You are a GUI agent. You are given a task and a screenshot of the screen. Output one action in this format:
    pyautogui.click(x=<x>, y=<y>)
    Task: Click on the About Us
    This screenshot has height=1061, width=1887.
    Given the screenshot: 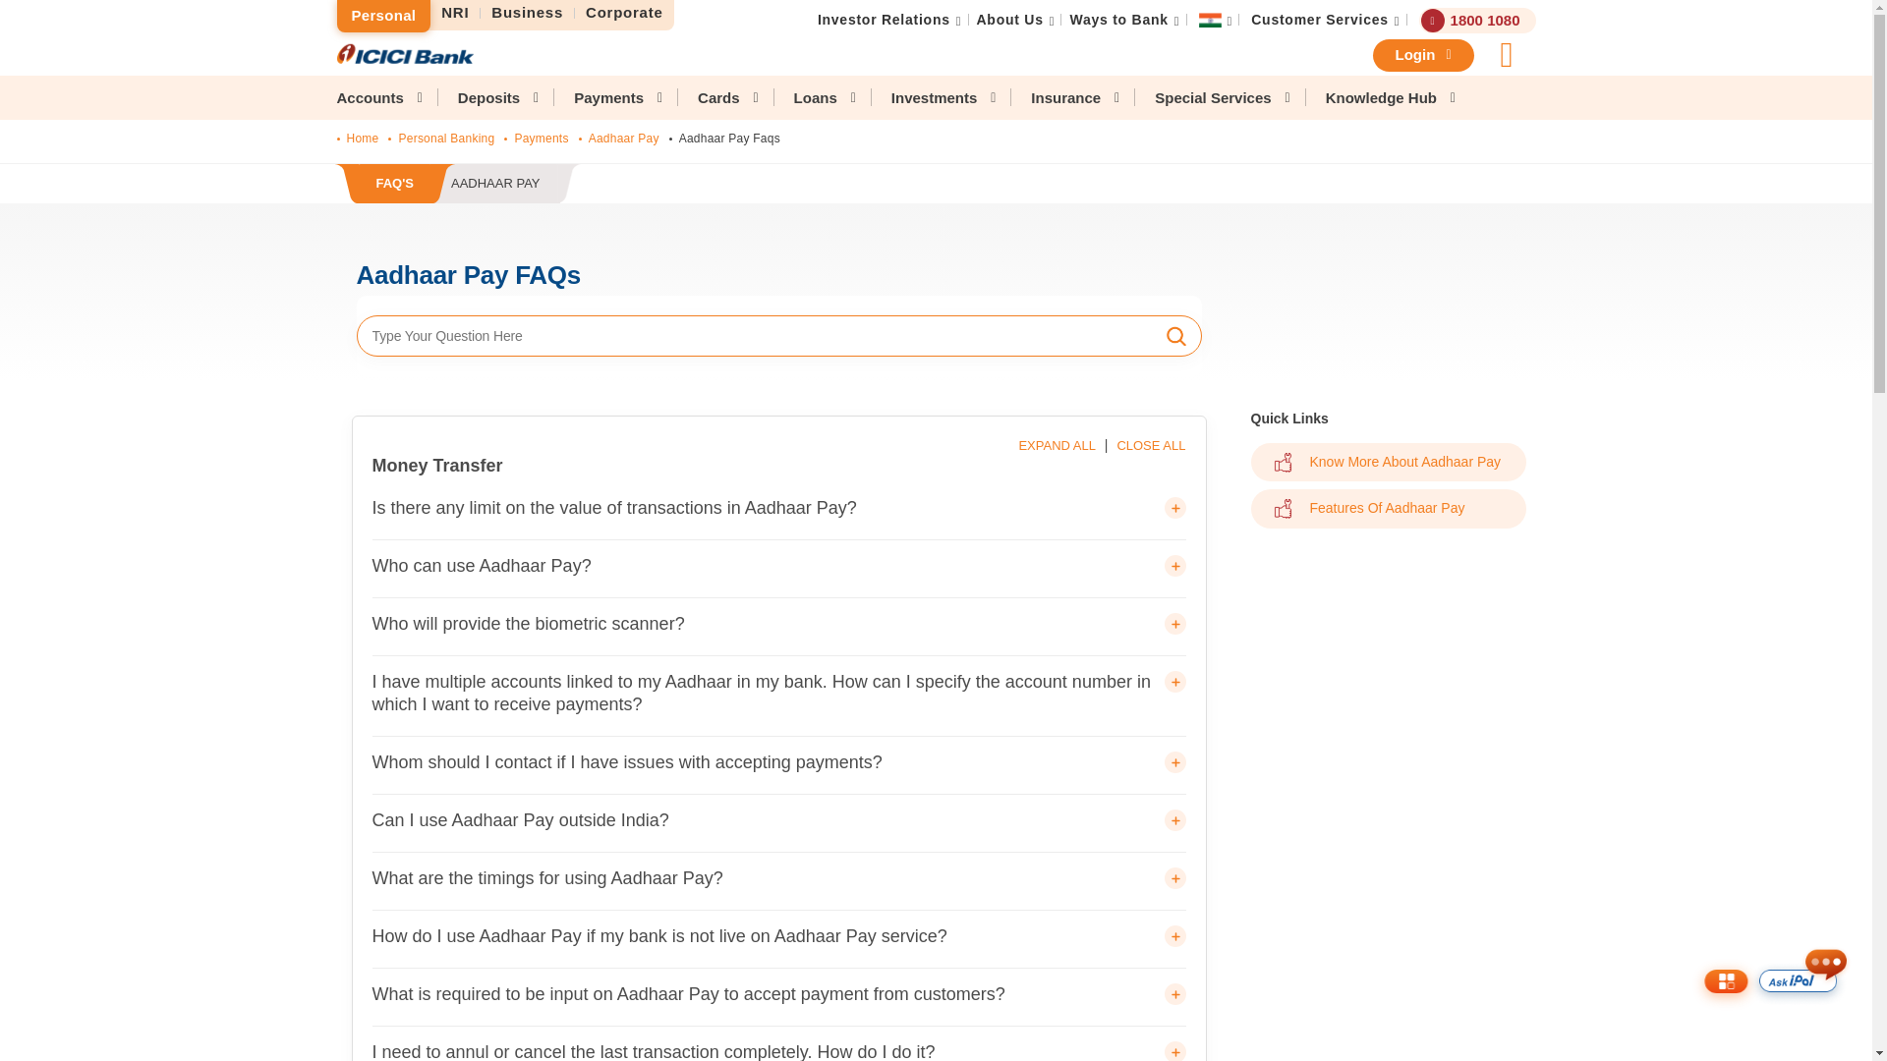 What is the action you would take?
    pyautogui.click(x=624, y=13)
    